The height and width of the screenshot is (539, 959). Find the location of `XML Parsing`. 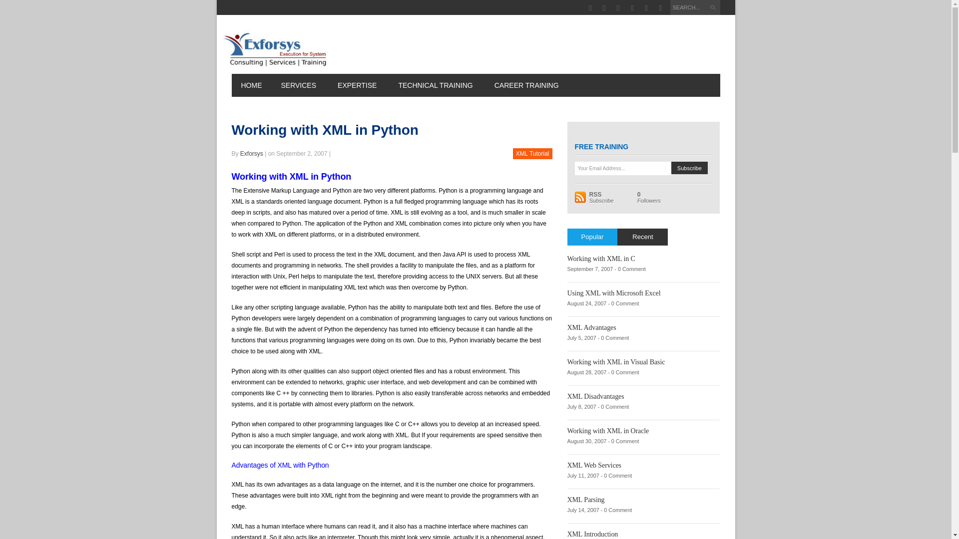

XML Parsing is located at coordinates (586, 499).